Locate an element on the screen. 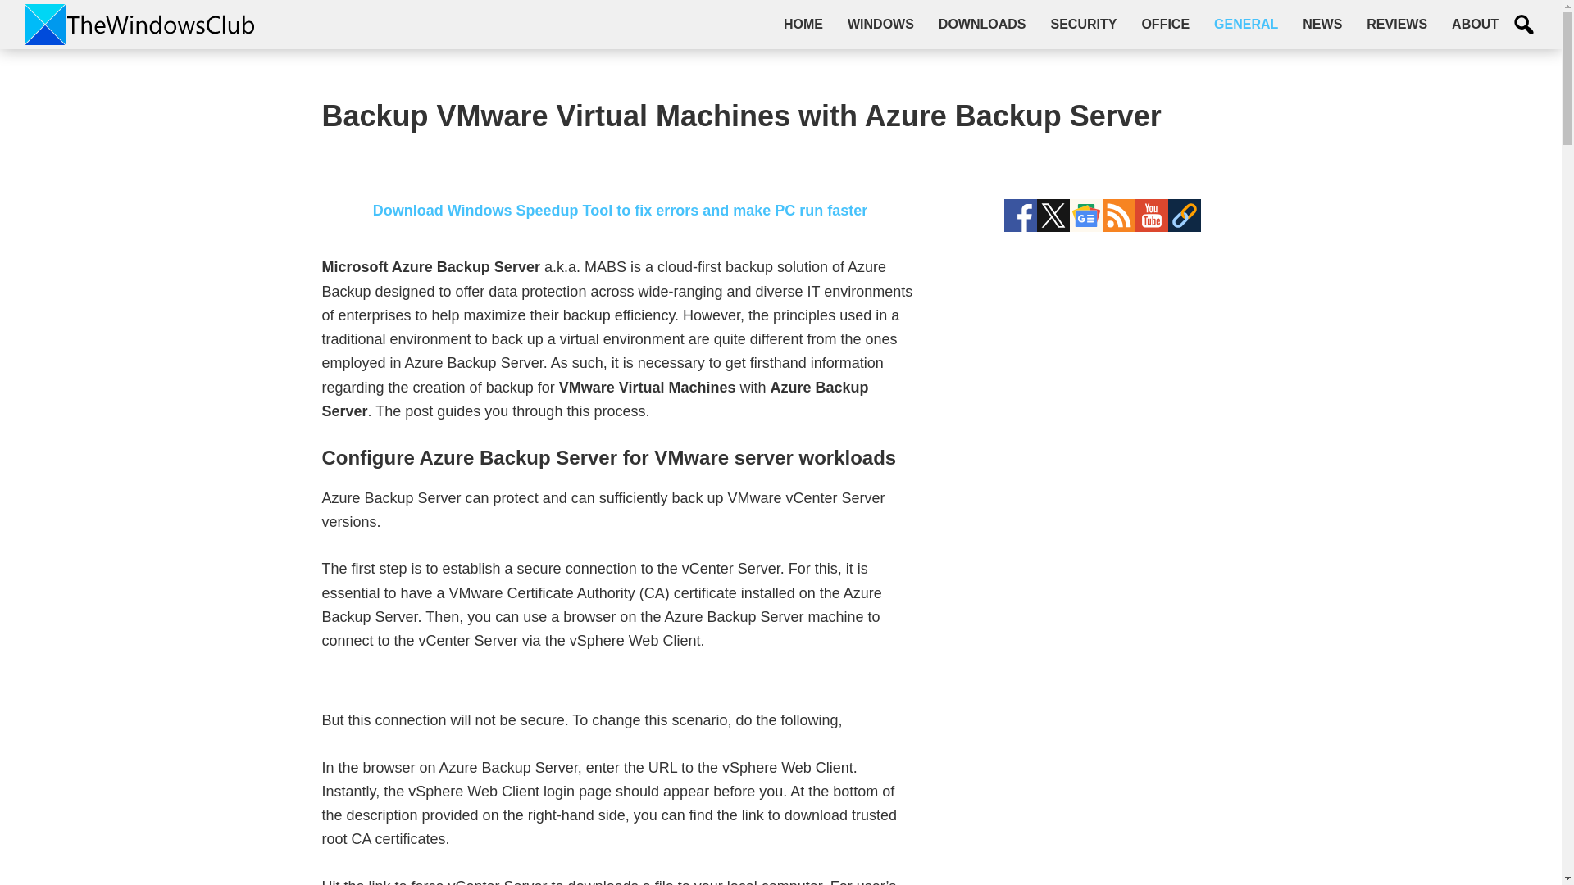  ABOUT is located at coordinates (1476, 24).